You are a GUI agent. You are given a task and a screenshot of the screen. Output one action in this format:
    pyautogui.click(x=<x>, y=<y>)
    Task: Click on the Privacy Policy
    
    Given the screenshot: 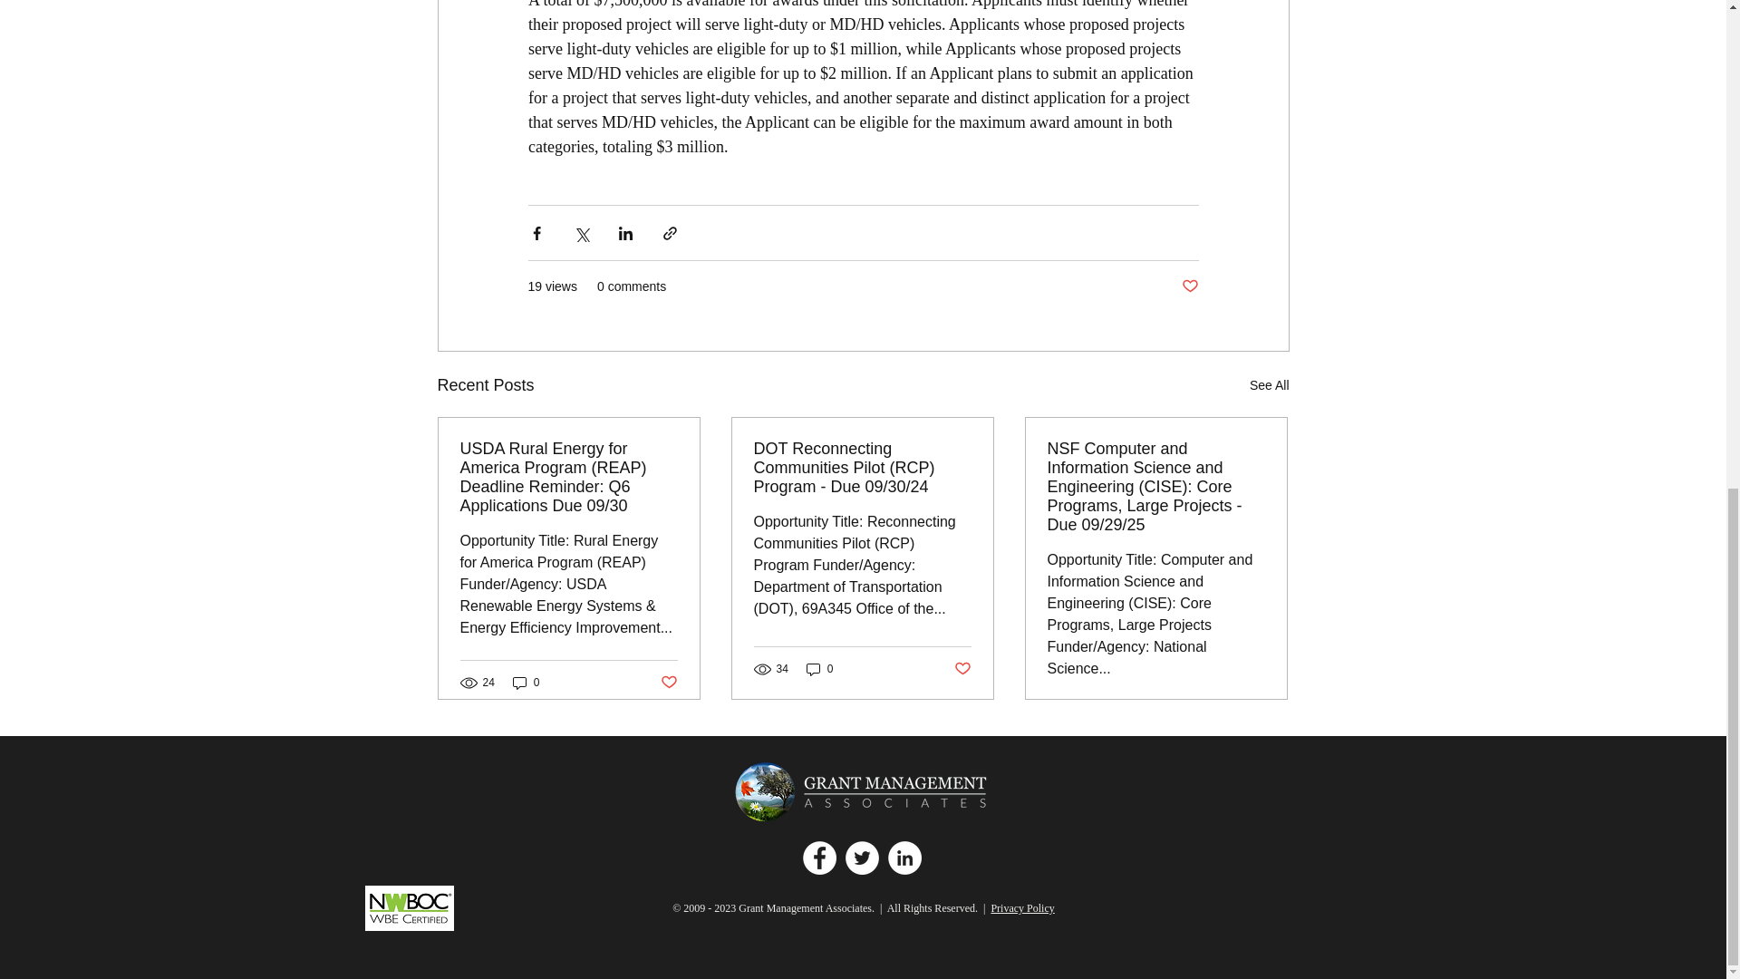 What is the action you would take?
    pyautogui.click(x=1022, y=907)
    